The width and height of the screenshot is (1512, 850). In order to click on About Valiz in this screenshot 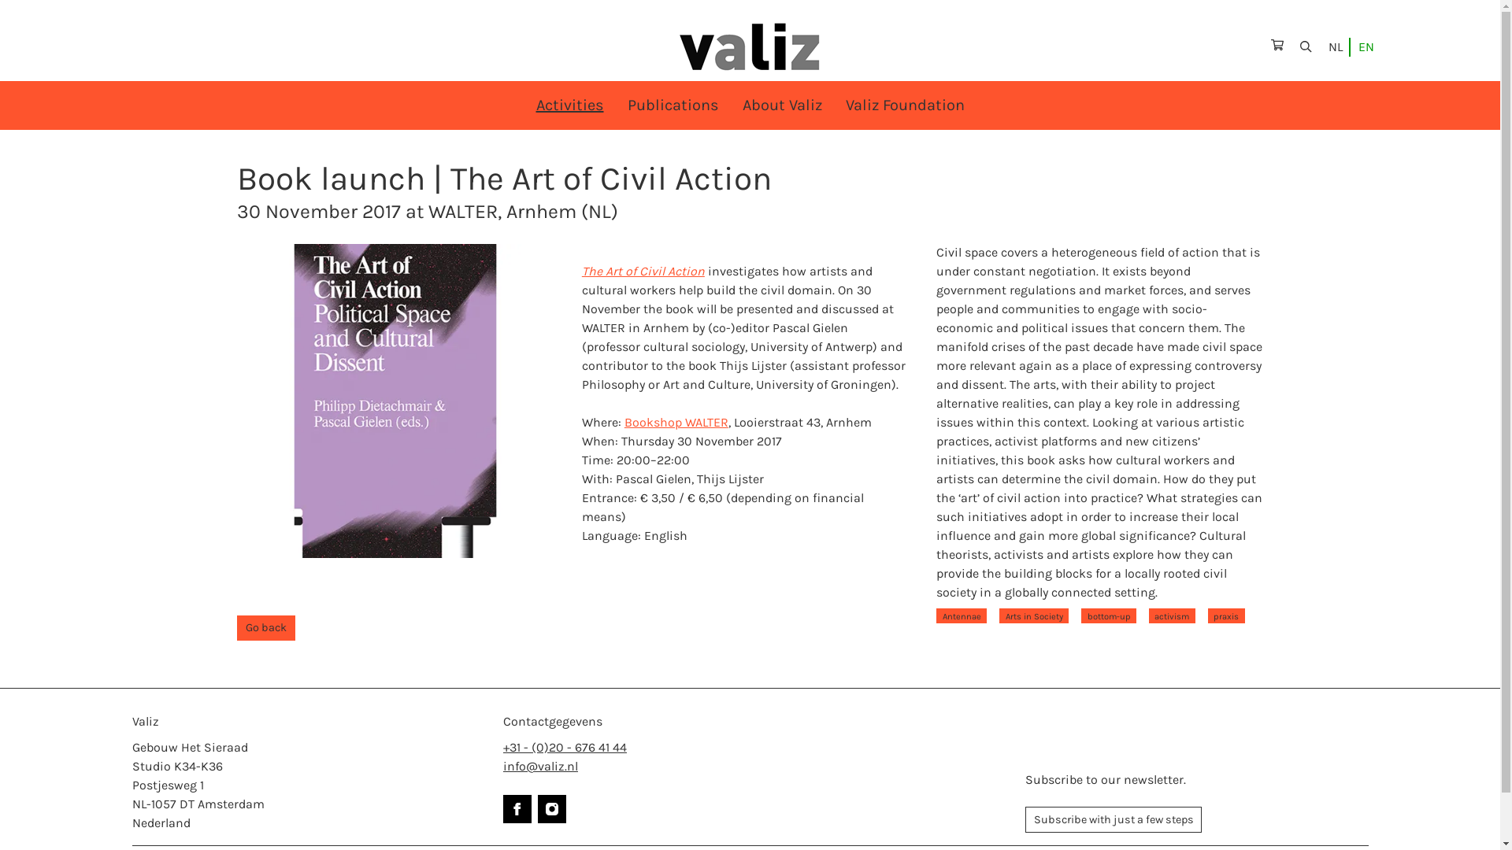, I will do `click(781, 105)`.